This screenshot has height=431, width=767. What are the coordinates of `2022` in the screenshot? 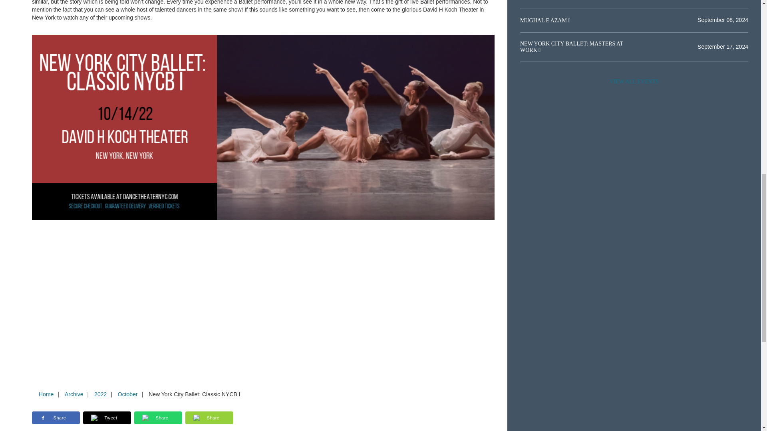 It's located at (100, 394).